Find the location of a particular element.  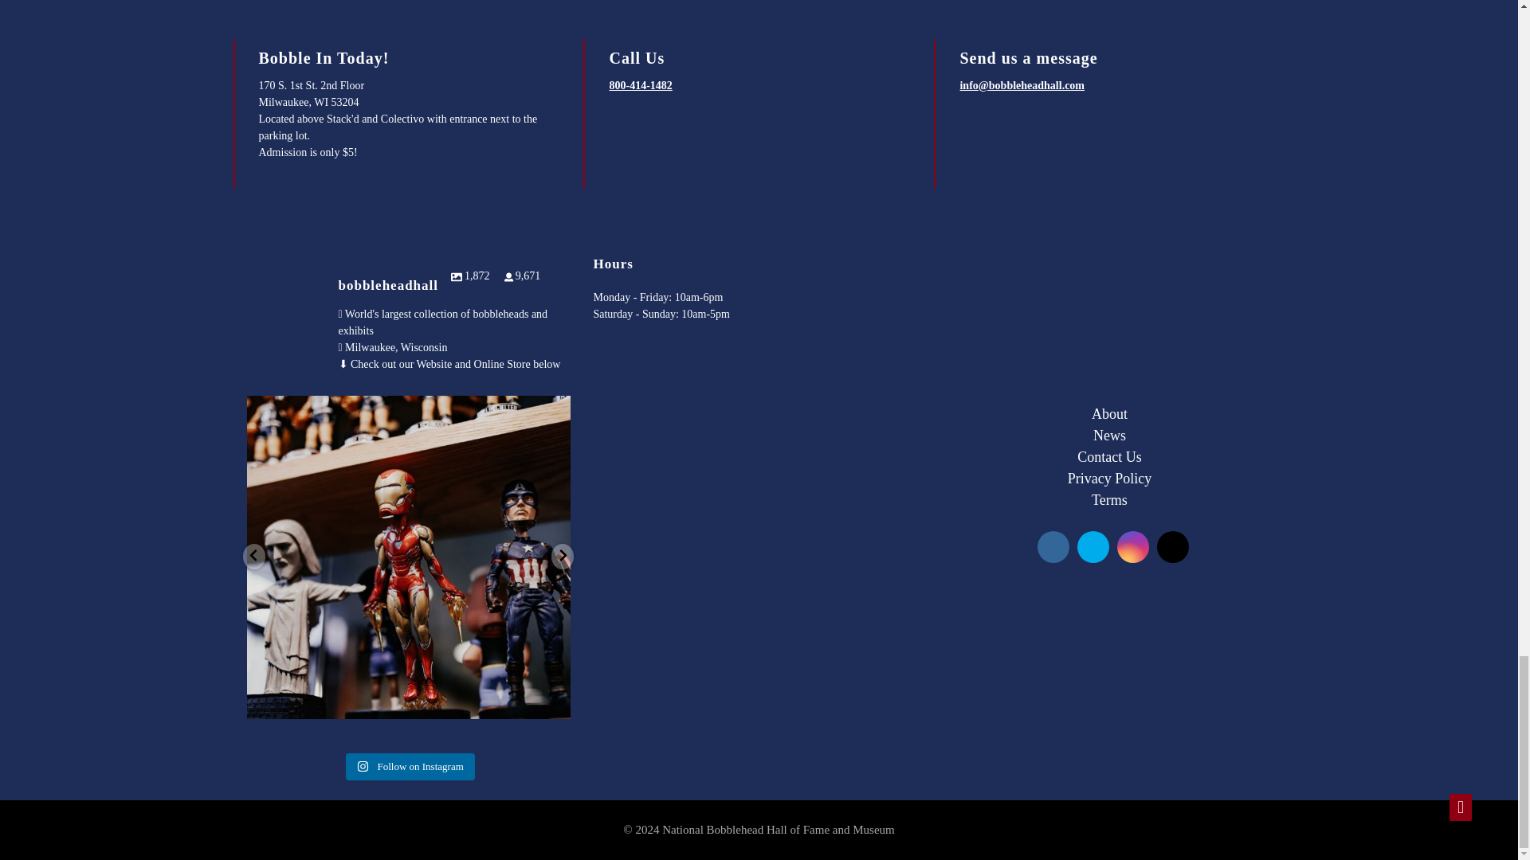

Facebook is located at coordinates (1053, 546).